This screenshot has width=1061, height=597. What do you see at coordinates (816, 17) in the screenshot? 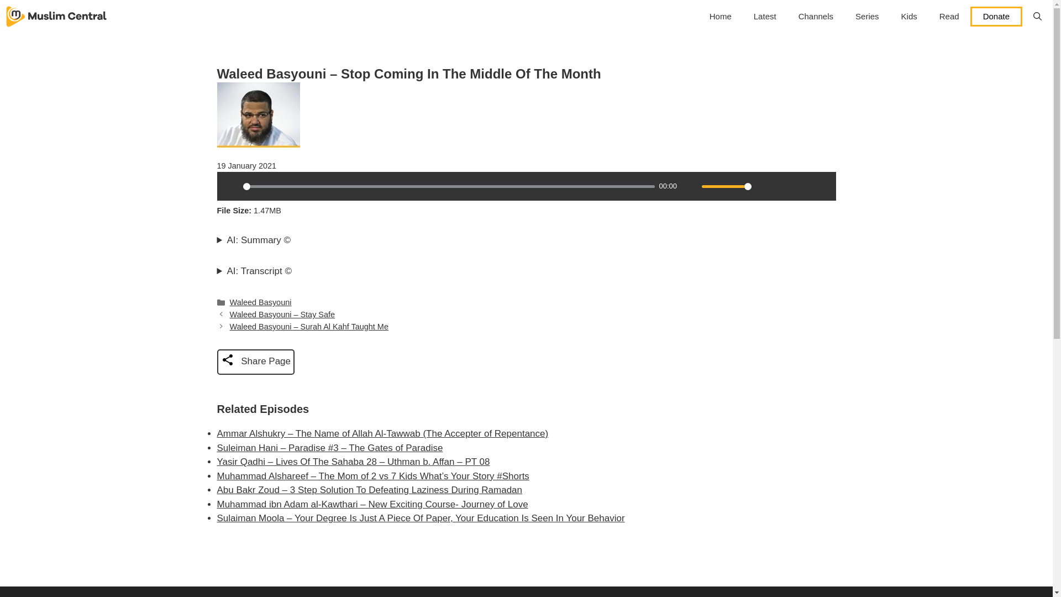
I see `Channels` at bounding box center [816, 17].